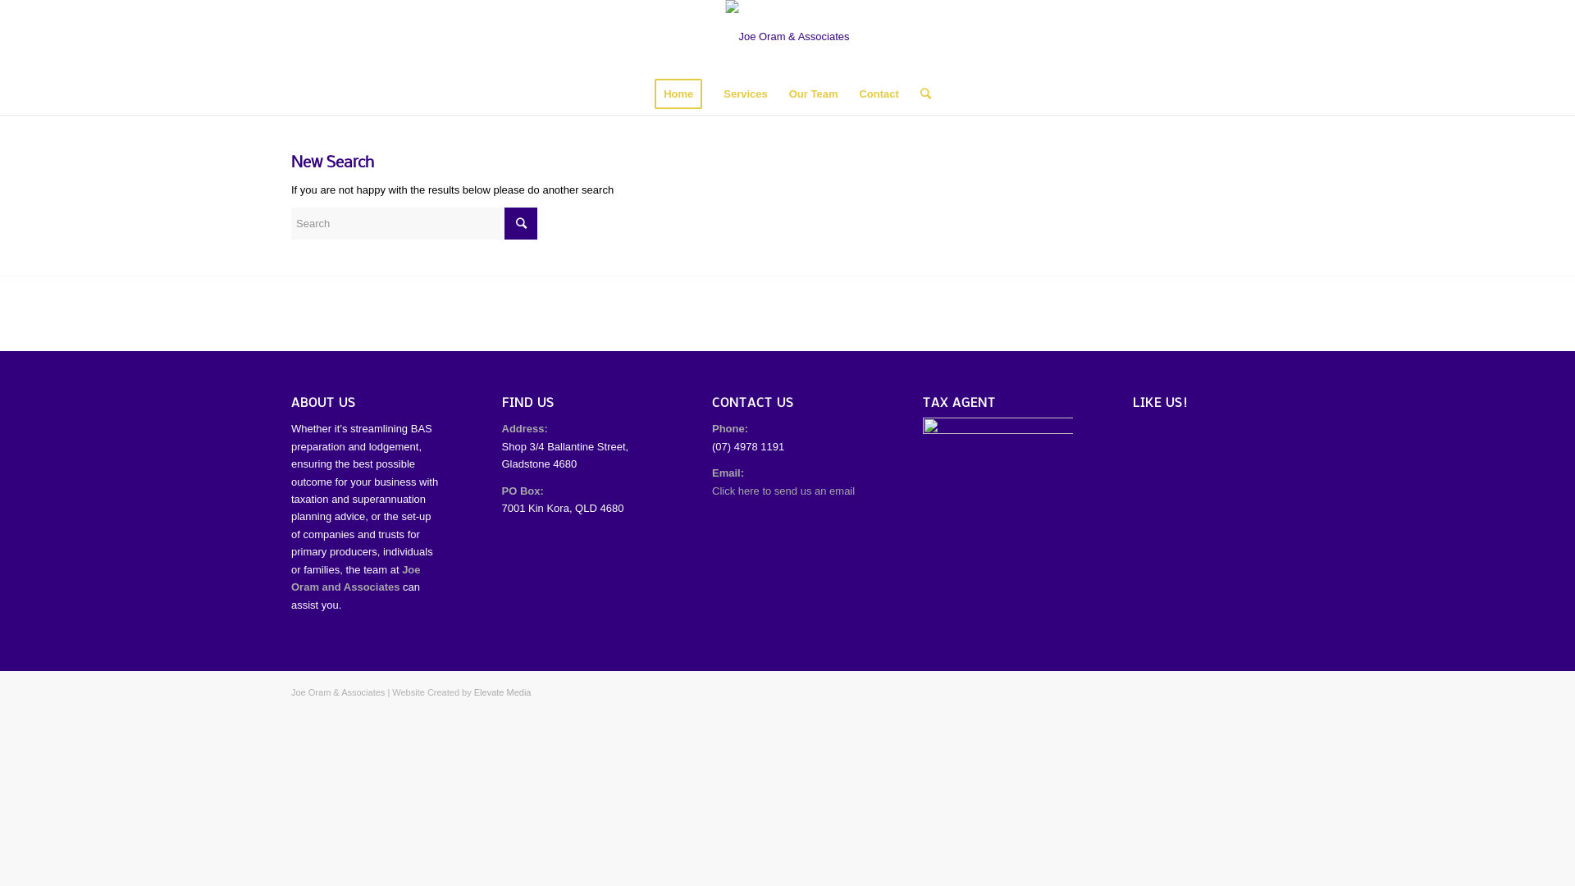 The height and width of the screenshot is (886, 1575). I want to click on Elevate Media, so click(503, 692).